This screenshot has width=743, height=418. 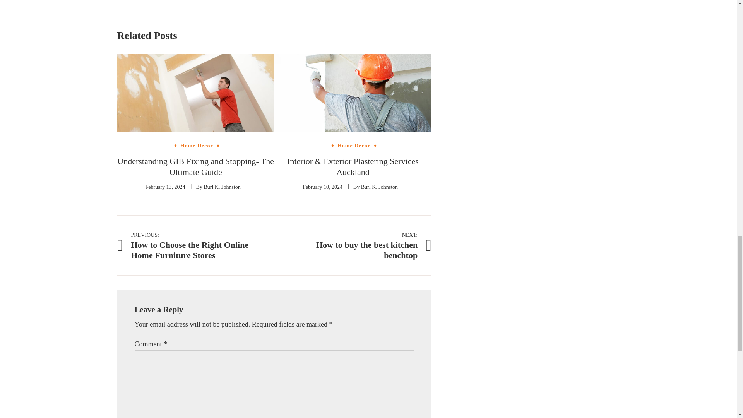 What do you see at coordinates (354, 146) in the screenshot?
I see `February 10, 2024` at bounding box center [354, 146].